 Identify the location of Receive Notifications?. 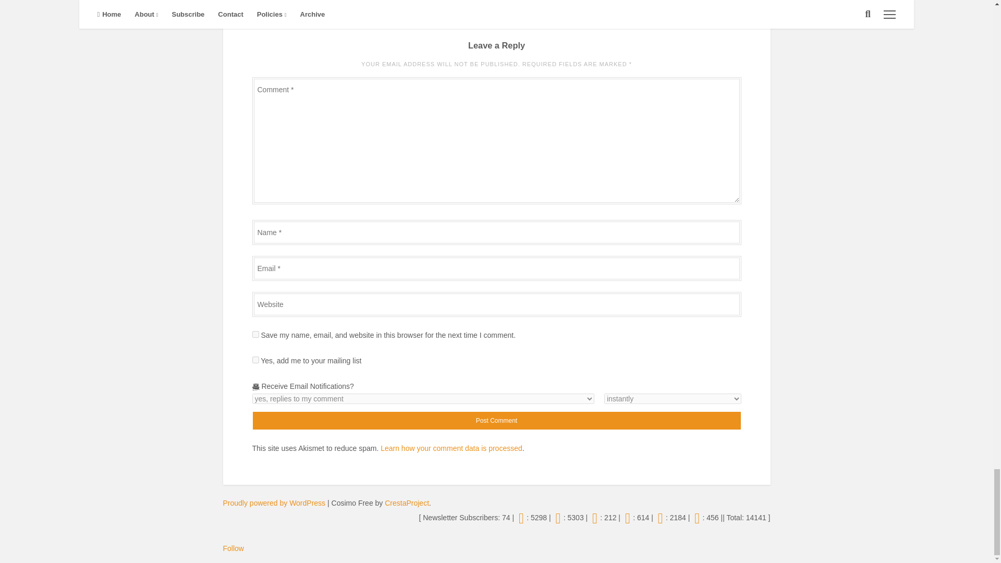
(423, 398).